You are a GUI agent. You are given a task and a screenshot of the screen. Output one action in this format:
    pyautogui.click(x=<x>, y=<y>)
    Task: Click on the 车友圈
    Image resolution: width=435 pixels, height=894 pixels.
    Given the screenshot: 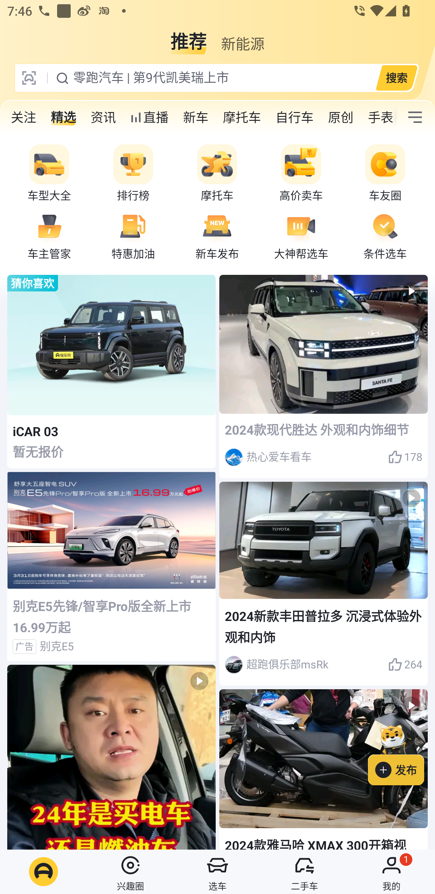 What is the action you would take?
    pyautogui.click(x=385, y=173)
    